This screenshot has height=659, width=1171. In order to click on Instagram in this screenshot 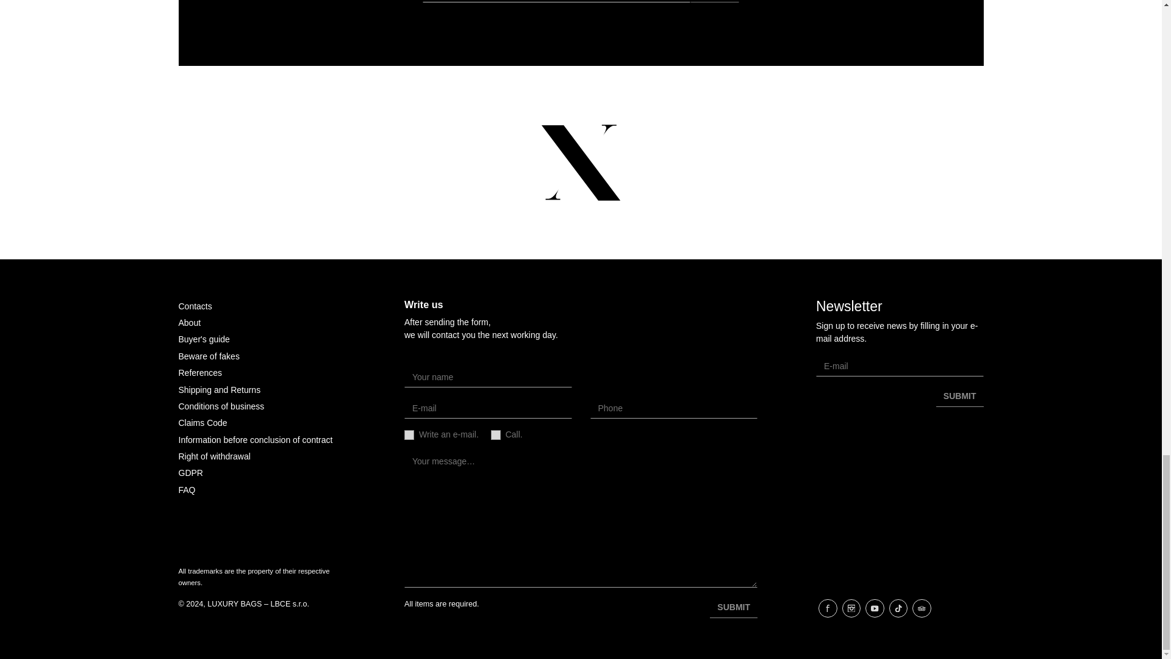, I will do `click(851, 608)`.